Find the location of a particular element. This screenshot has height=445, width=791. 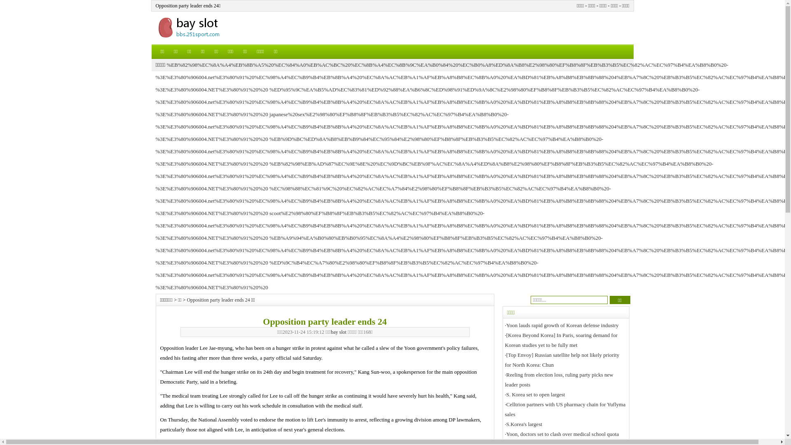

Opposition party leader ends 24 is located at coordinates (218, 300).